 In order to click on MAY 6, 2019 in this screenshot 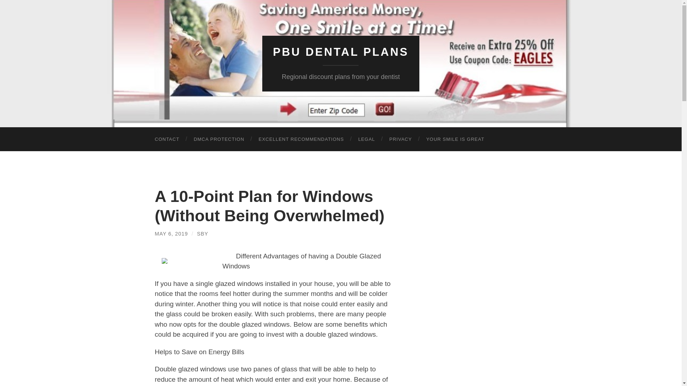, I will do `click(171, 234)`.